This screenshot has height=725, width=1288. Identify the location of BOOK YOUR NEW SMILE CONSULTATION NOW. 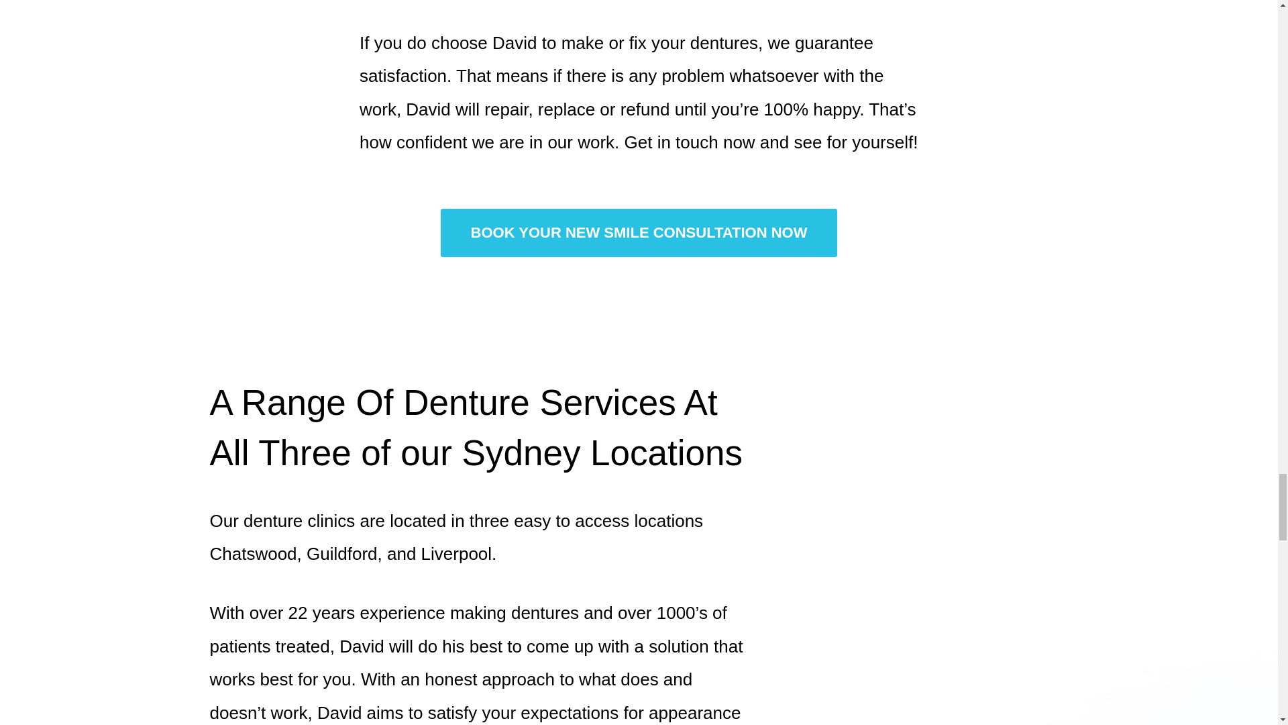
(639, 233).